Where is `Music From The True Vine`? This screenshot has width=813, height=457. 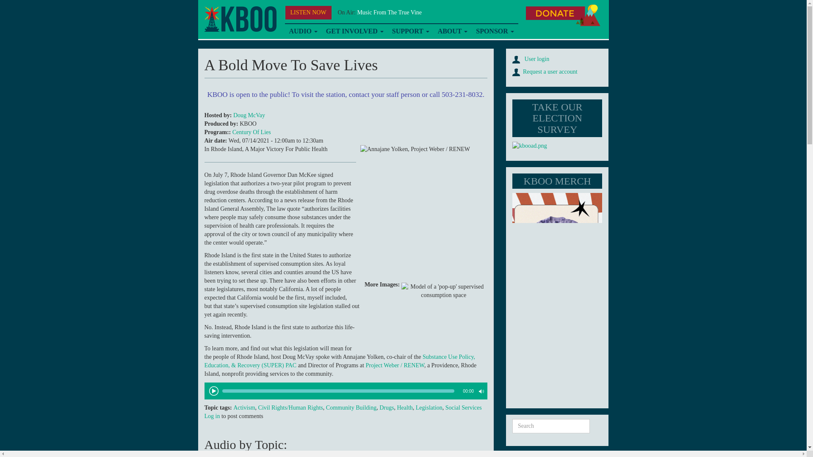
Music From The True Vine is located at coordinates (389, 12).